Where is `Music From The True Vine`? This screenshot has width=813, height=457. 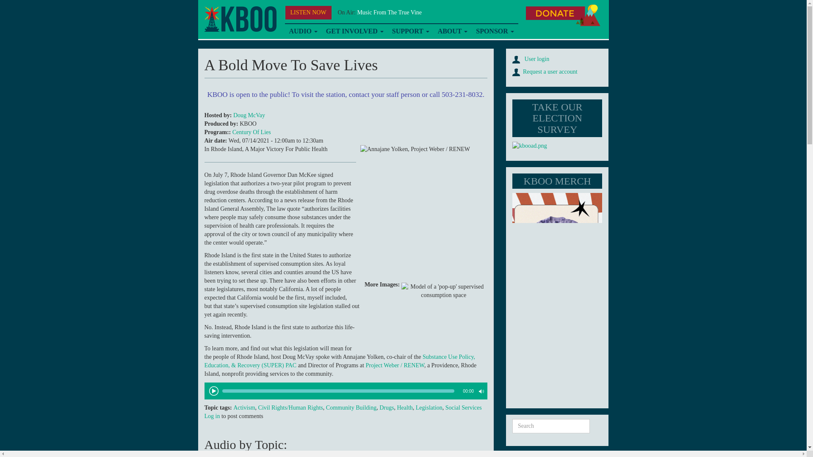
Music From The True Vine is located at coordinates (389, 12).